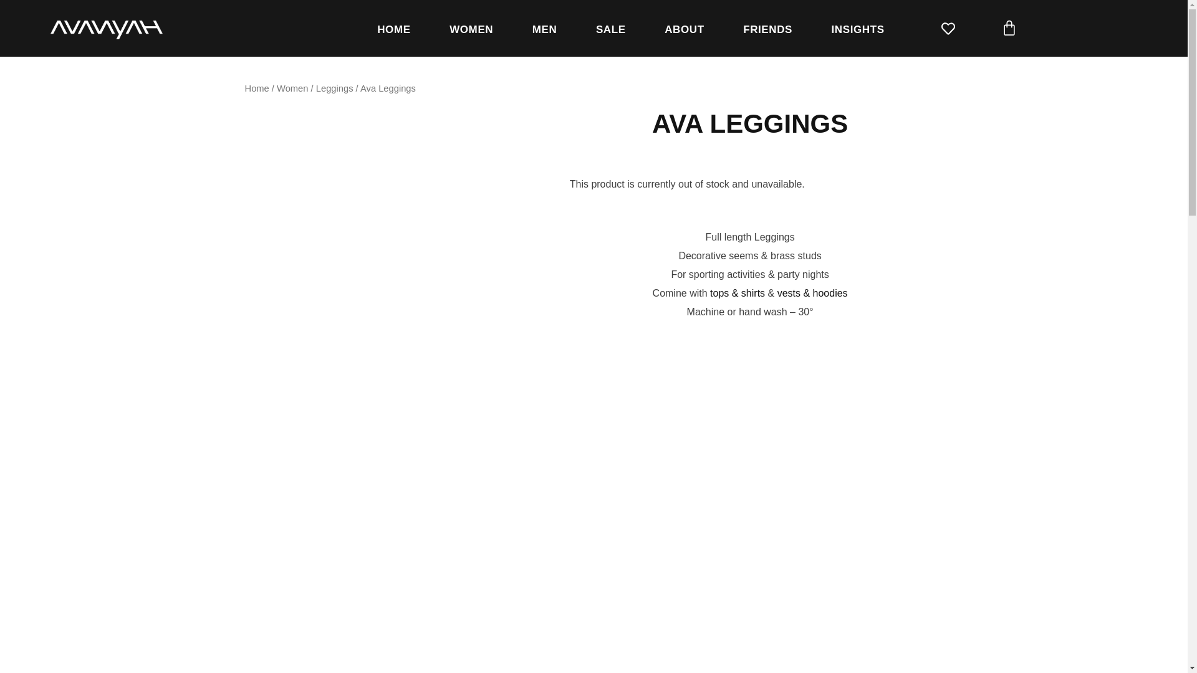 The image size is (1197, 673). I want to click on MEN, so click(544, 30).